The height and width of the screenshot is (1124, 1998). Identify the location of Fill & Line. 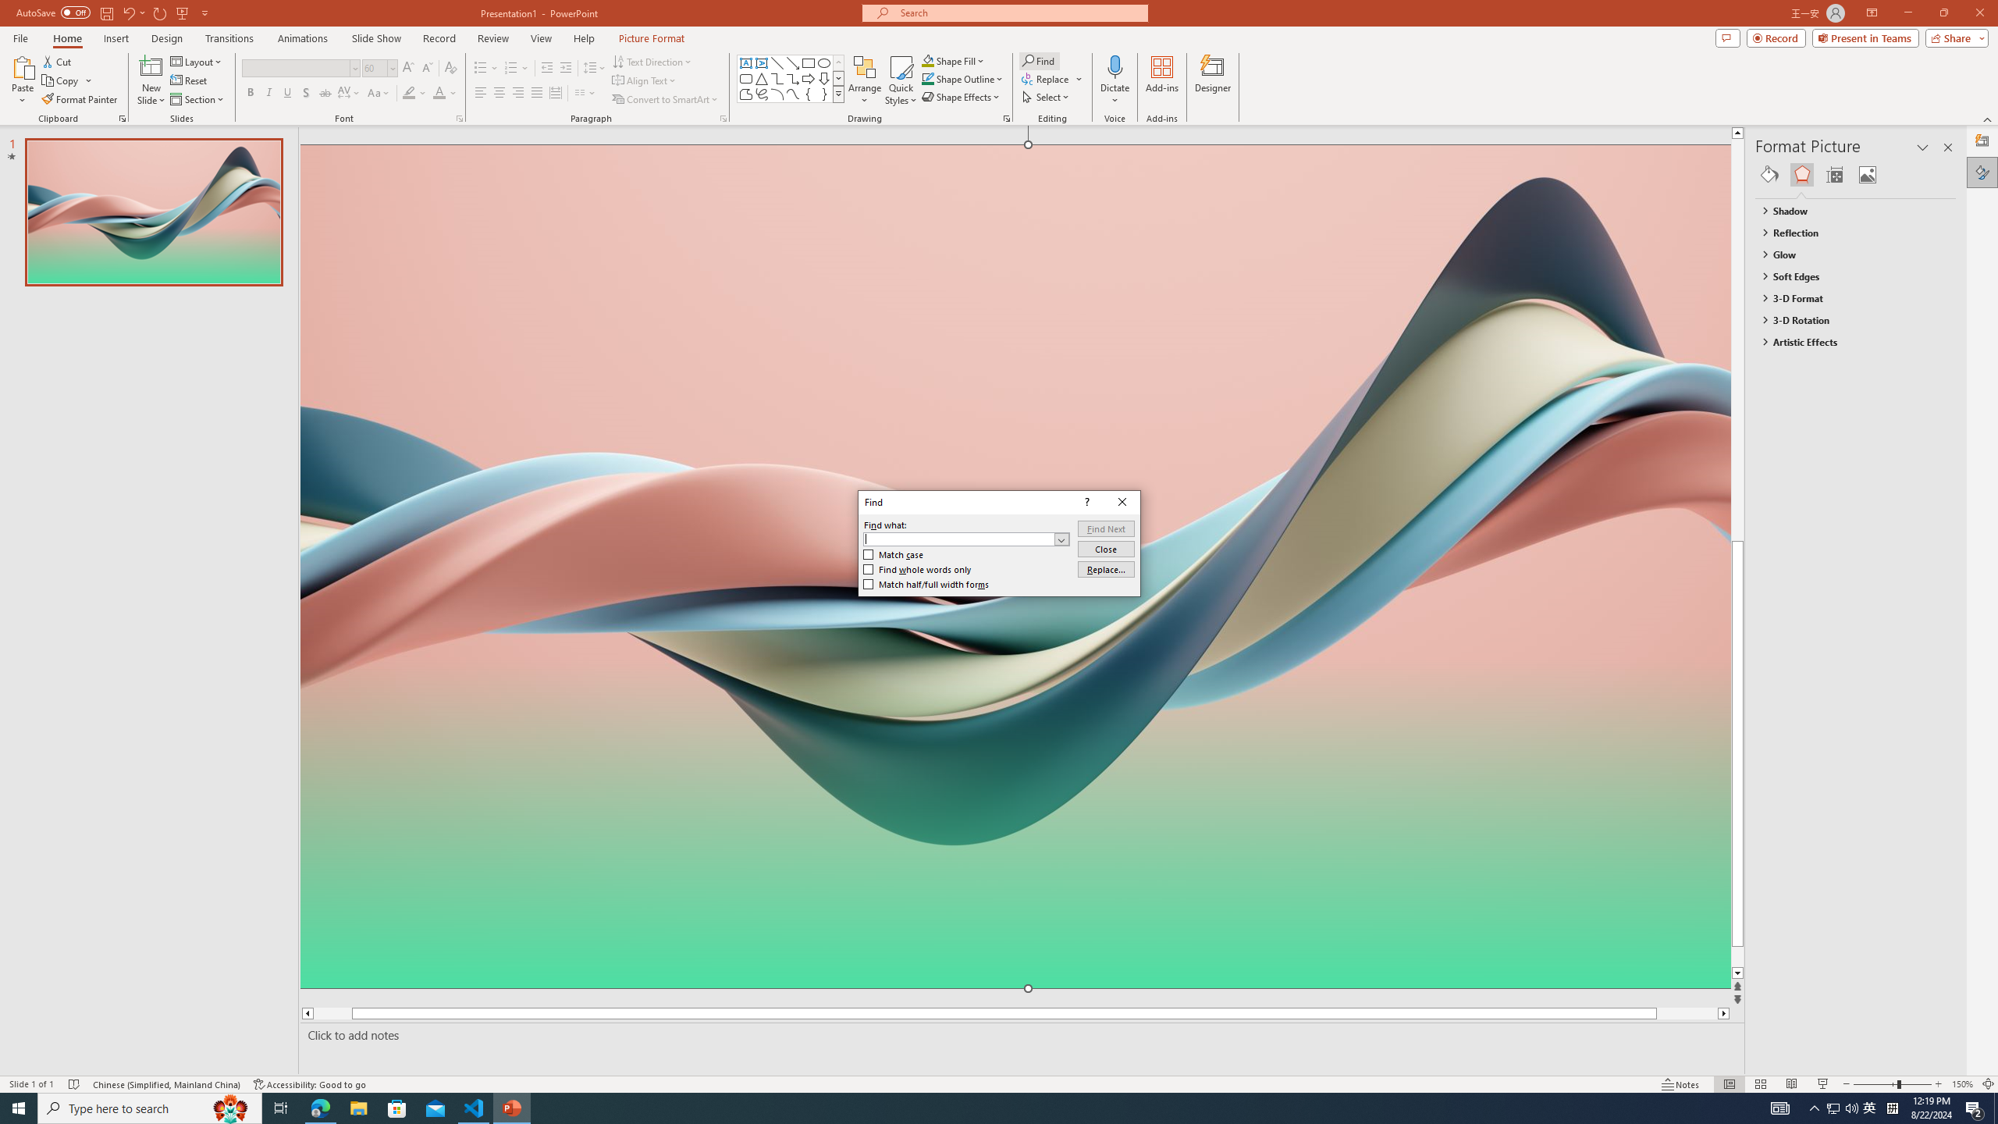
(1769, 175).